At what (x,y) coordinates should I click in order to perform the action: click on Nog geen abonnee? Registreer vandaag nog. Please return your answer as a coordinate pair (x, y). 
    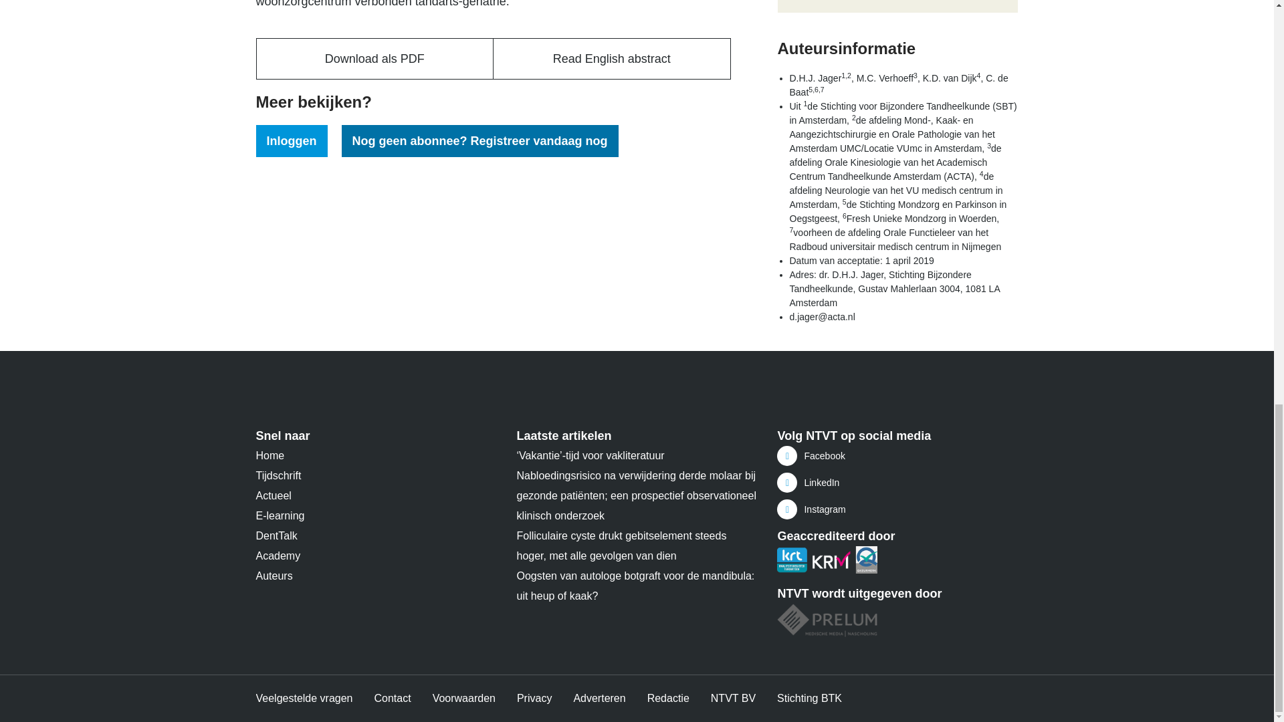
    Looking at the image, I should click on (480, 140).